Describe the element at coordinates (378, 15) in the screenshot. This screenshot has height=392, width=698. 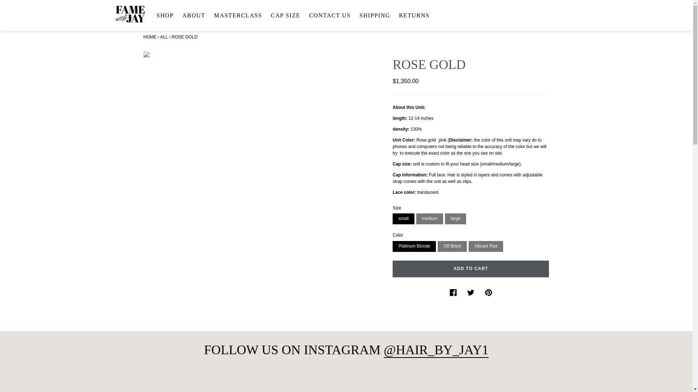
I see `SHIPPING` at that location.